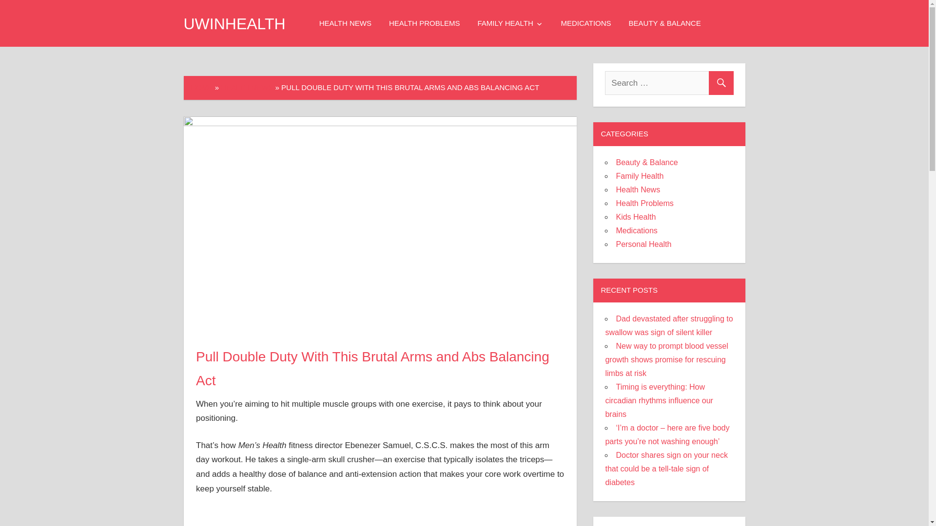  What do you see at coordinates (636, 230) in the screenshot?
I see `Medications` at bounding box center [636, 230].